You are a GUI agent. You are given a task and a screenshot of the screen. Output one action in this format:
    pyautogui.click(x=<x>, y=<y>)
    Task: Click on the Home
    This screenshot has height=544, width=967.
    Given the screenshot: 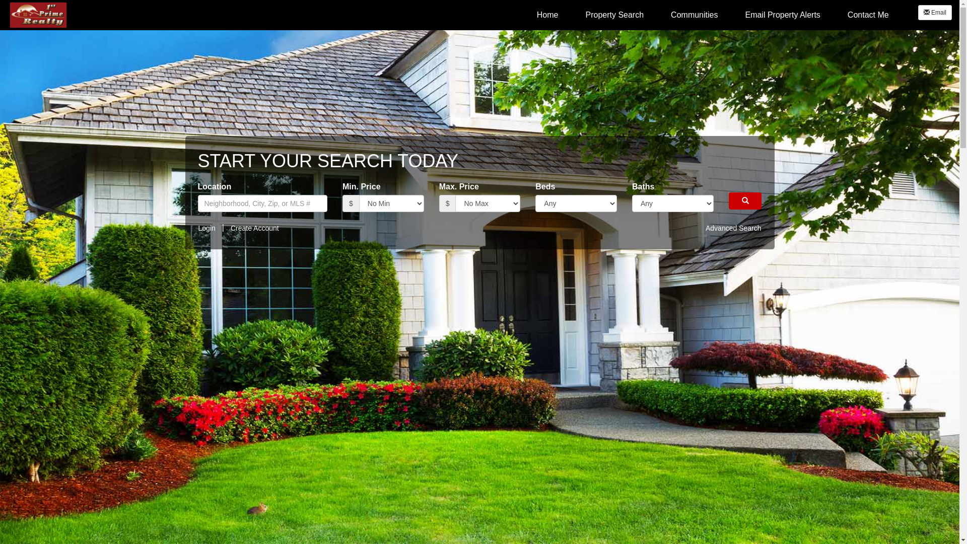 What is the action you would take?
    pyautogui.click(x=38, y=14)
    